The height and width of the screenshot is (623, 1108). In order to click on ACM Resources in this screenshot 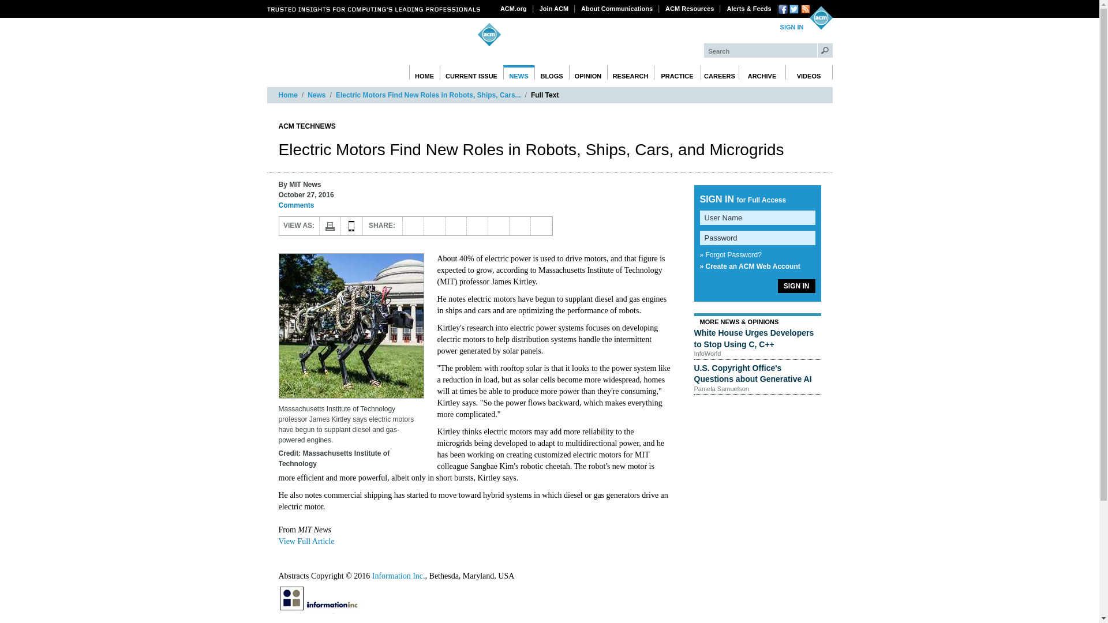, I will do `click(690, 8)`.